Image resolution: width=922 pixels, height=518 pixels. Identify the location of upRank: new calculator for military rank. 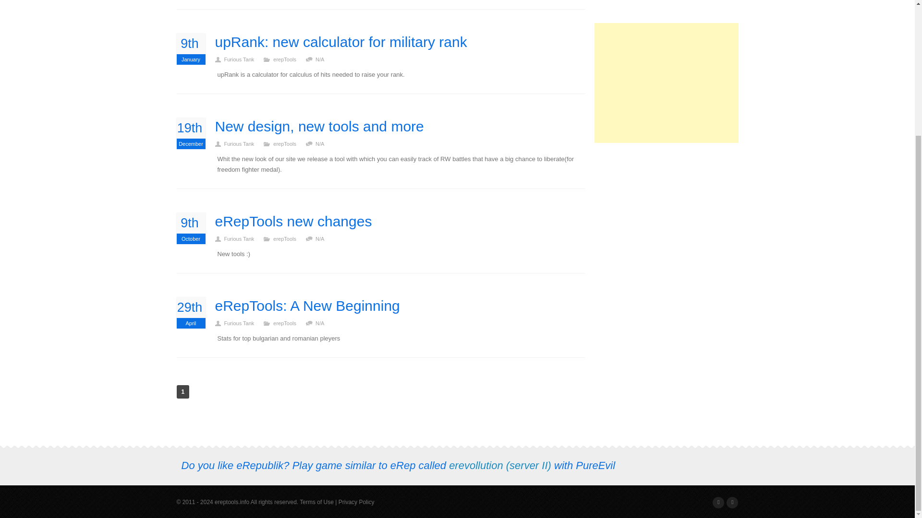
(341, 42).